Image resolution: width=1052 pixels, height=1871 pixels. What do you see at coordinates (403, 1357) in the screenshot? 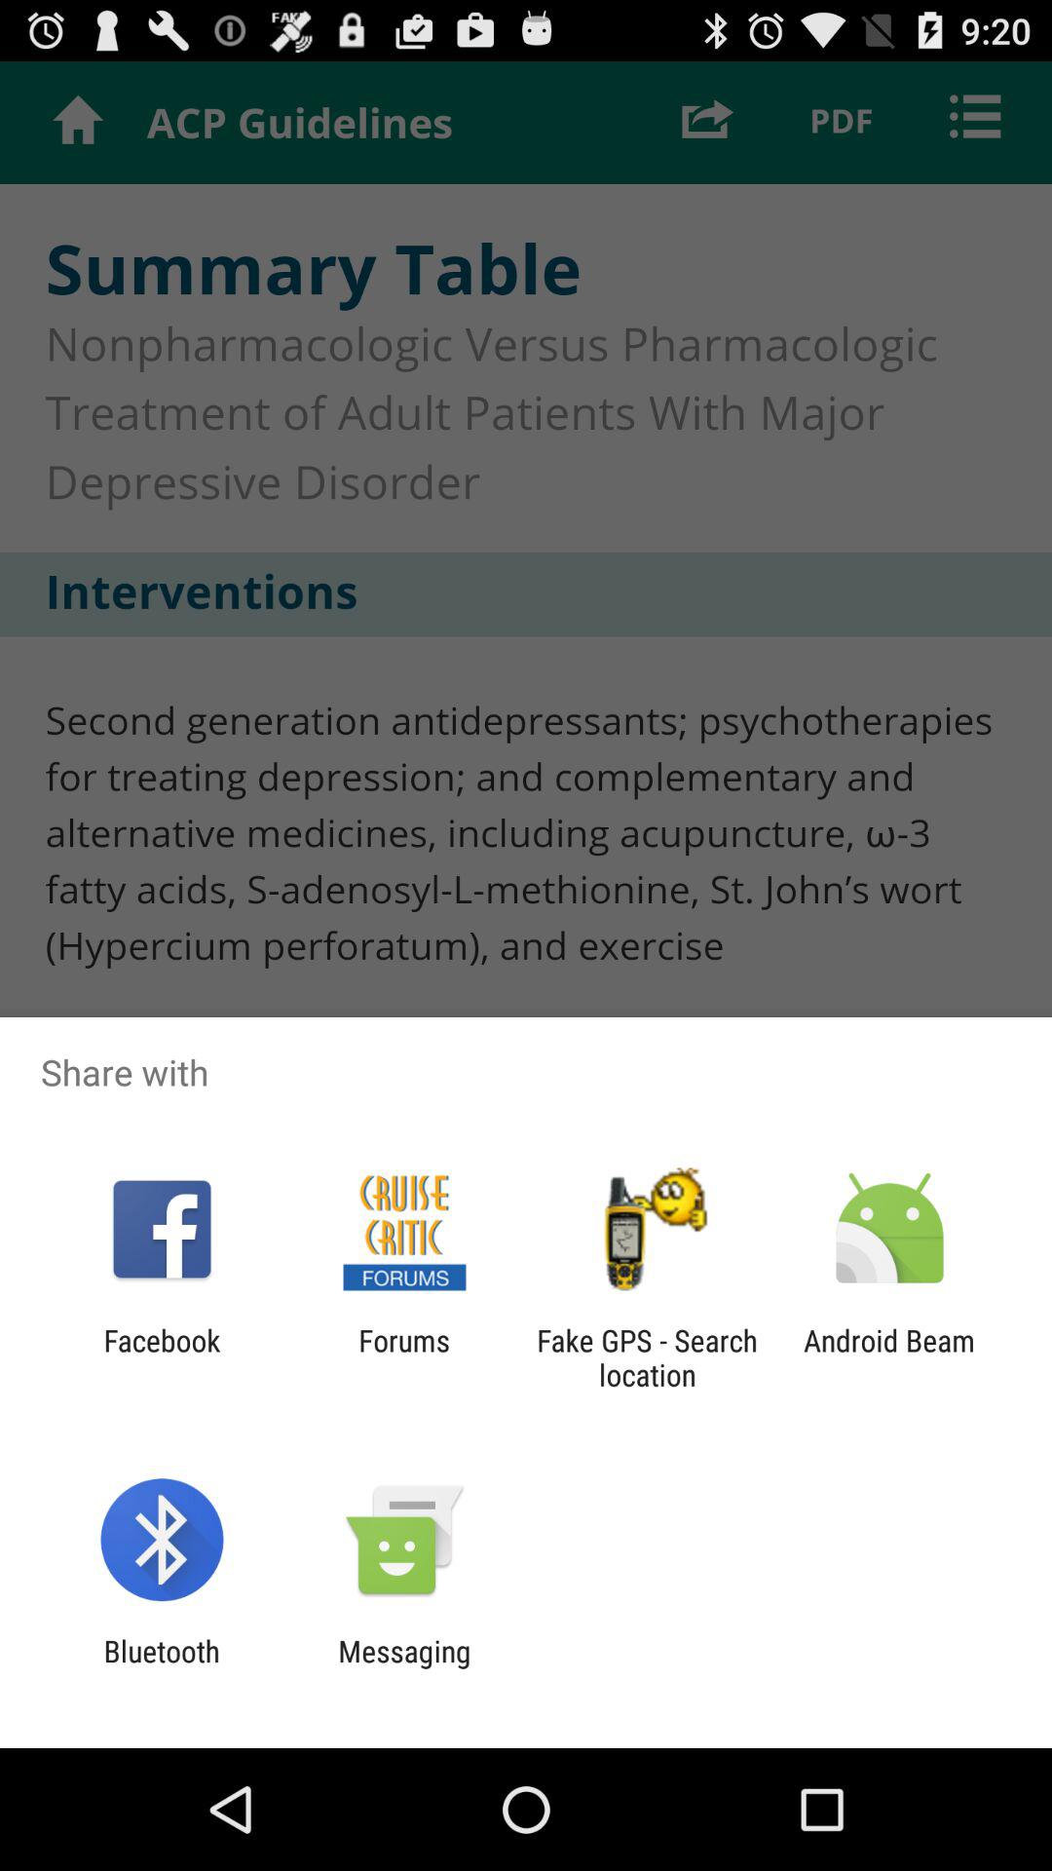
I see `turn on app next to the facebook` at bounding box center [403, 1357].